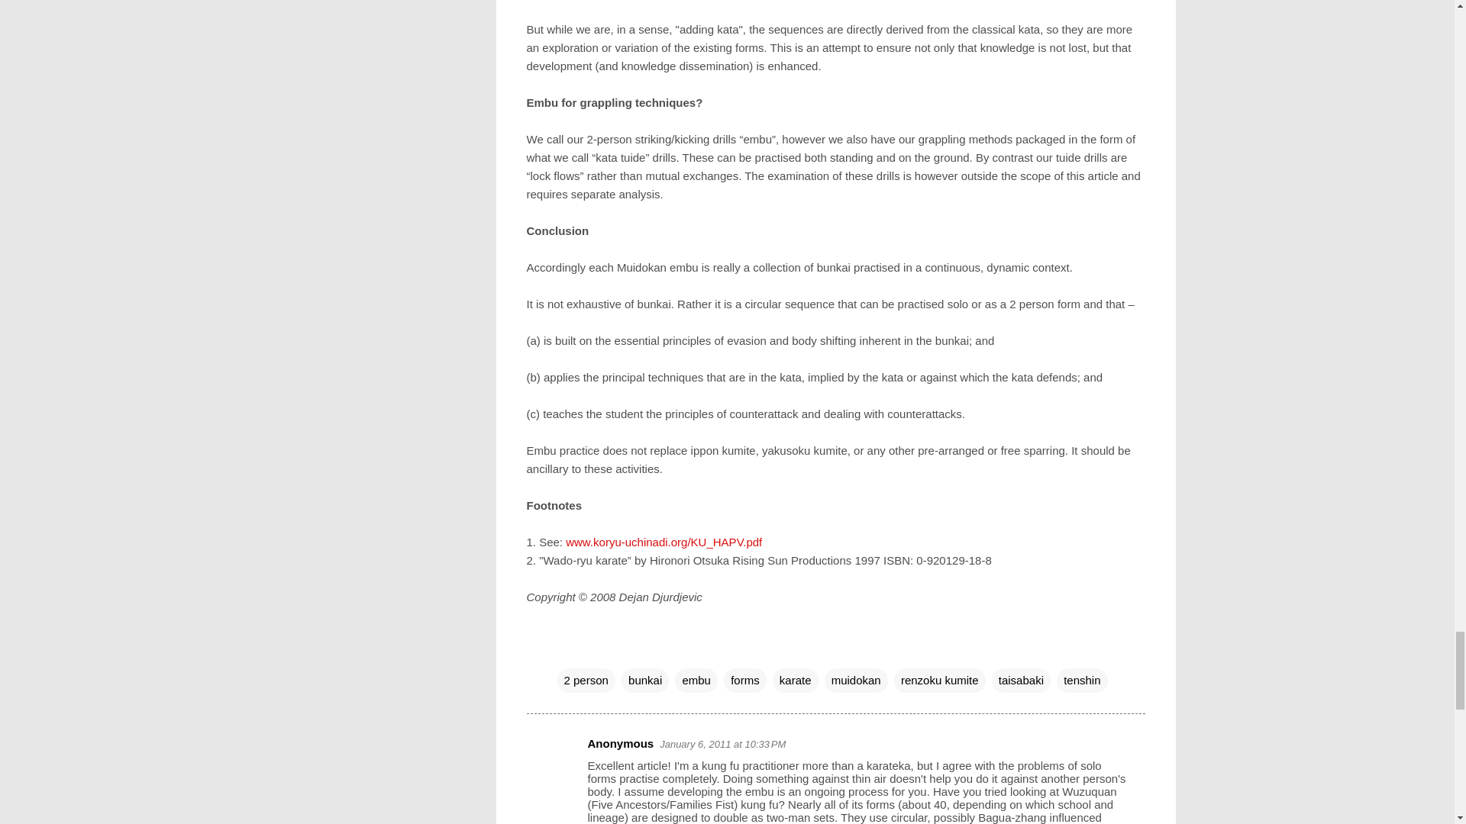 The width and height of the screenshot is (1466, 824). Describe the element at coordinates (586, 681) in the screenshot. I see `2 person` at that location.